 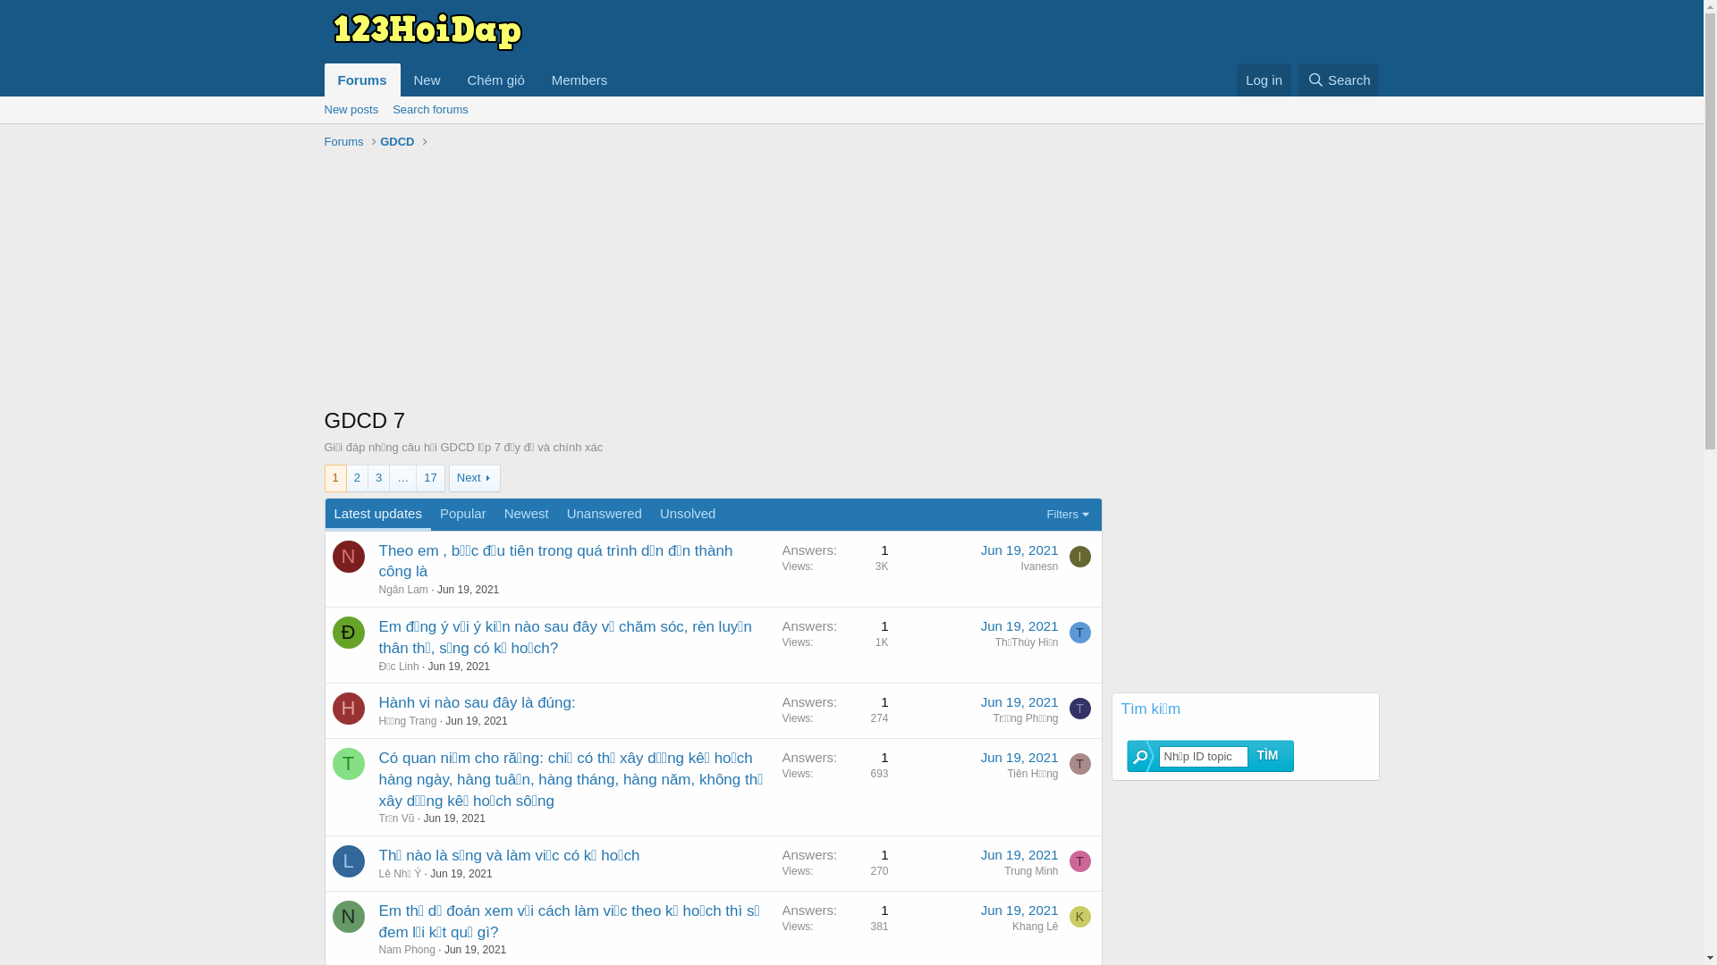 I want to click on Jun 19, 2021, so click(x=454, y=818).